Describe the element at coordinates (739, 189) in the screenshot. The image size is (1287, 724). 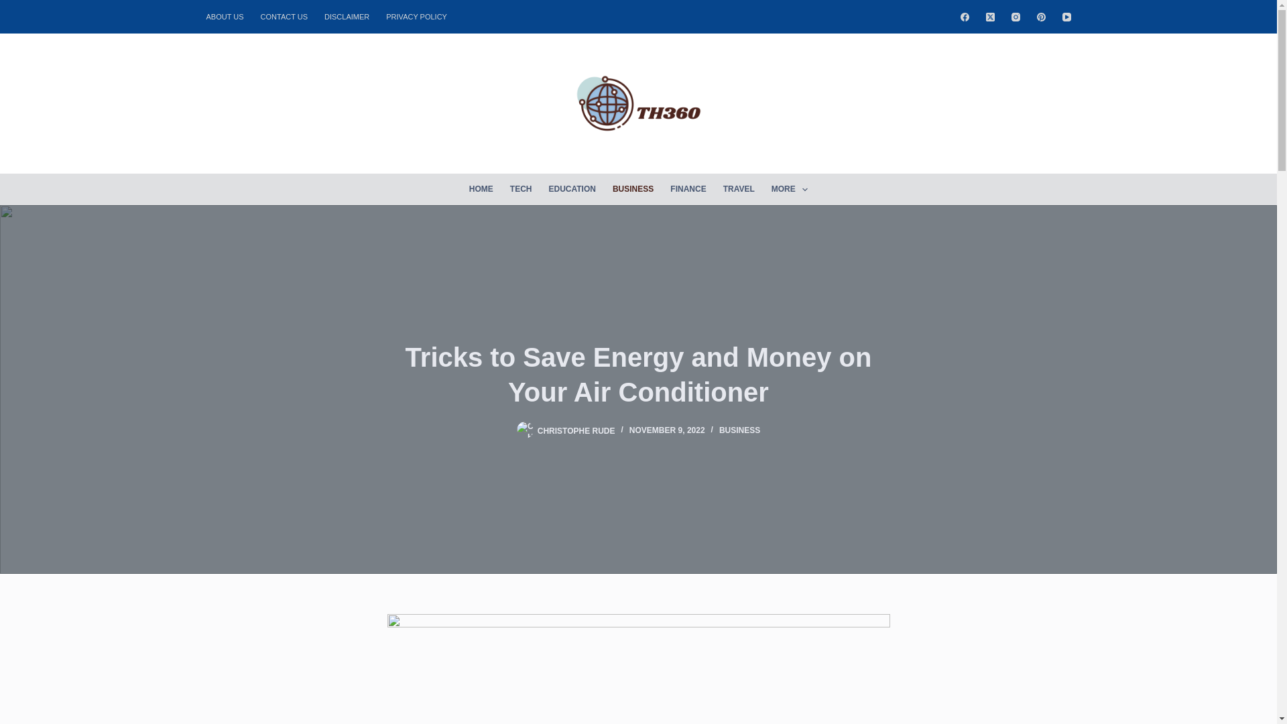
I see `TRAVEL` at that location.